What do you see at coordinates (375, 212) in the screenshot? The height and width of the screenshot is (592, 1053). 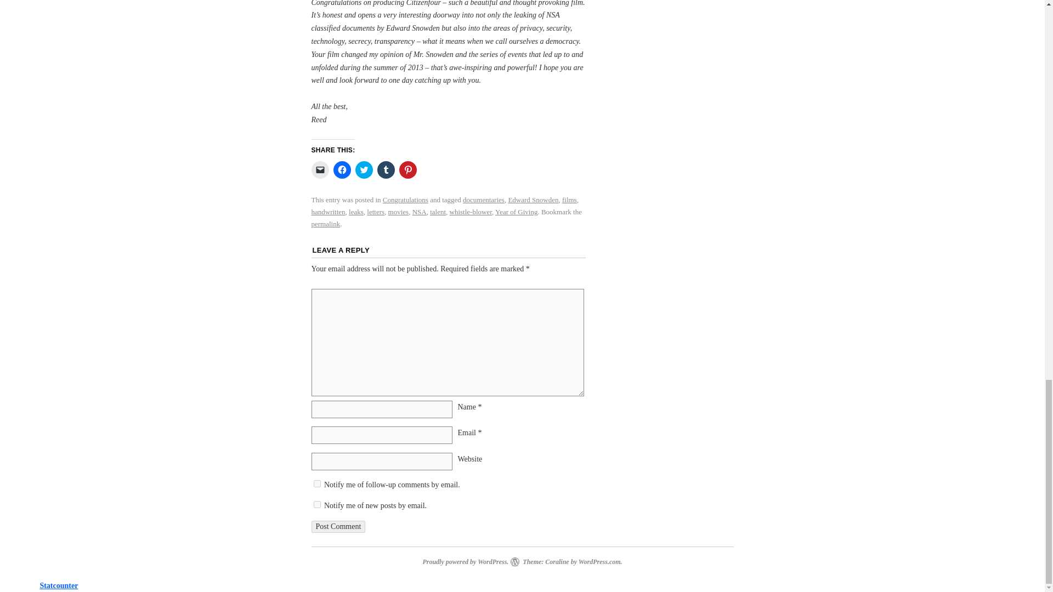 I see `letters` at bounding box center [375, 212].